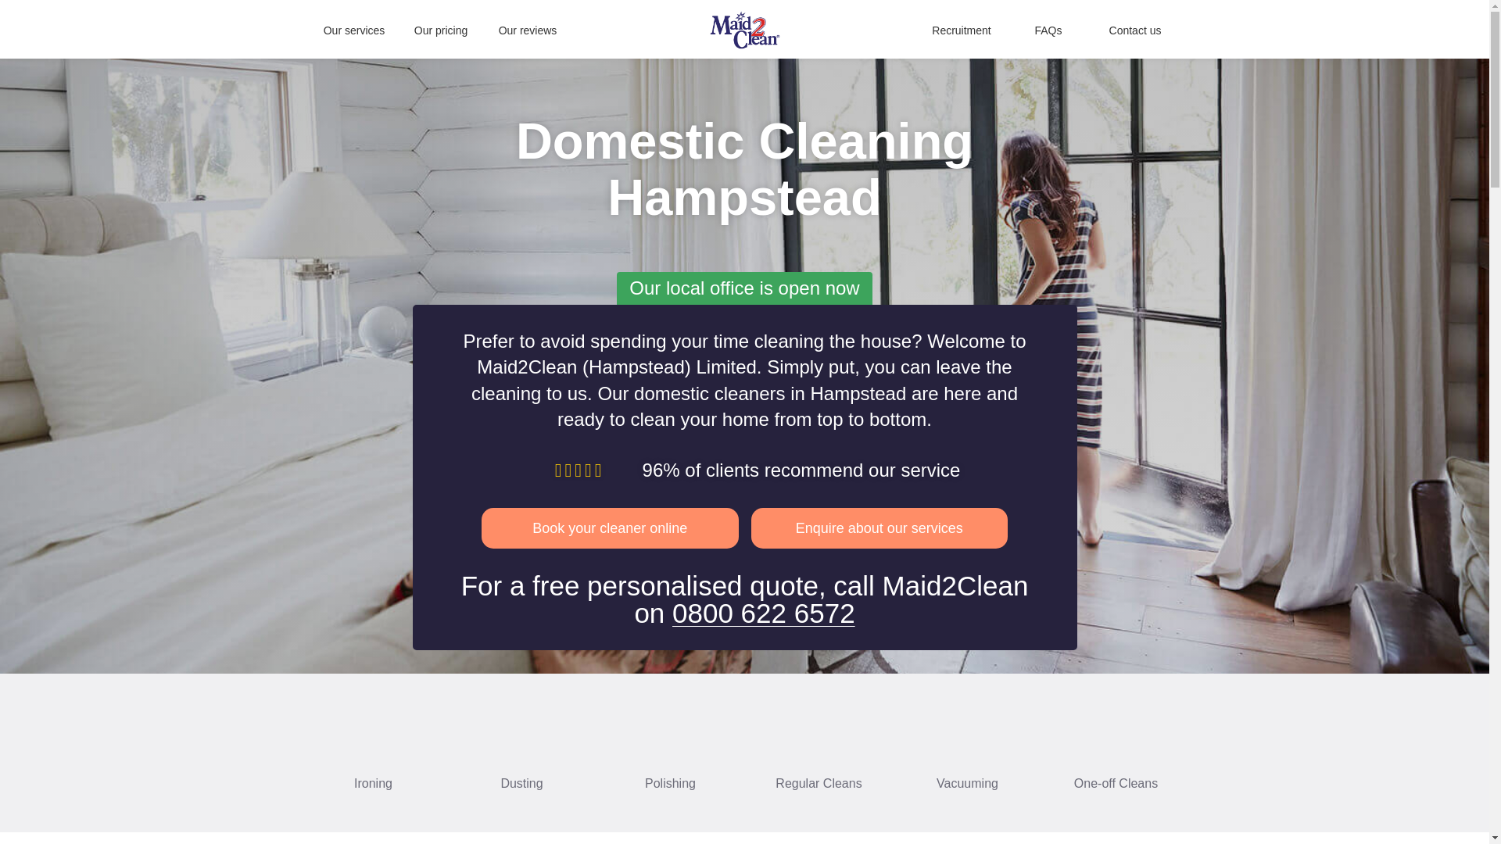 Image resolution: width=1501 pixels, height=844 pixels. What do you see at coordinates (1048, 30) in the screenshot?
I see `FAQs` at bounding box center [1048, 30].